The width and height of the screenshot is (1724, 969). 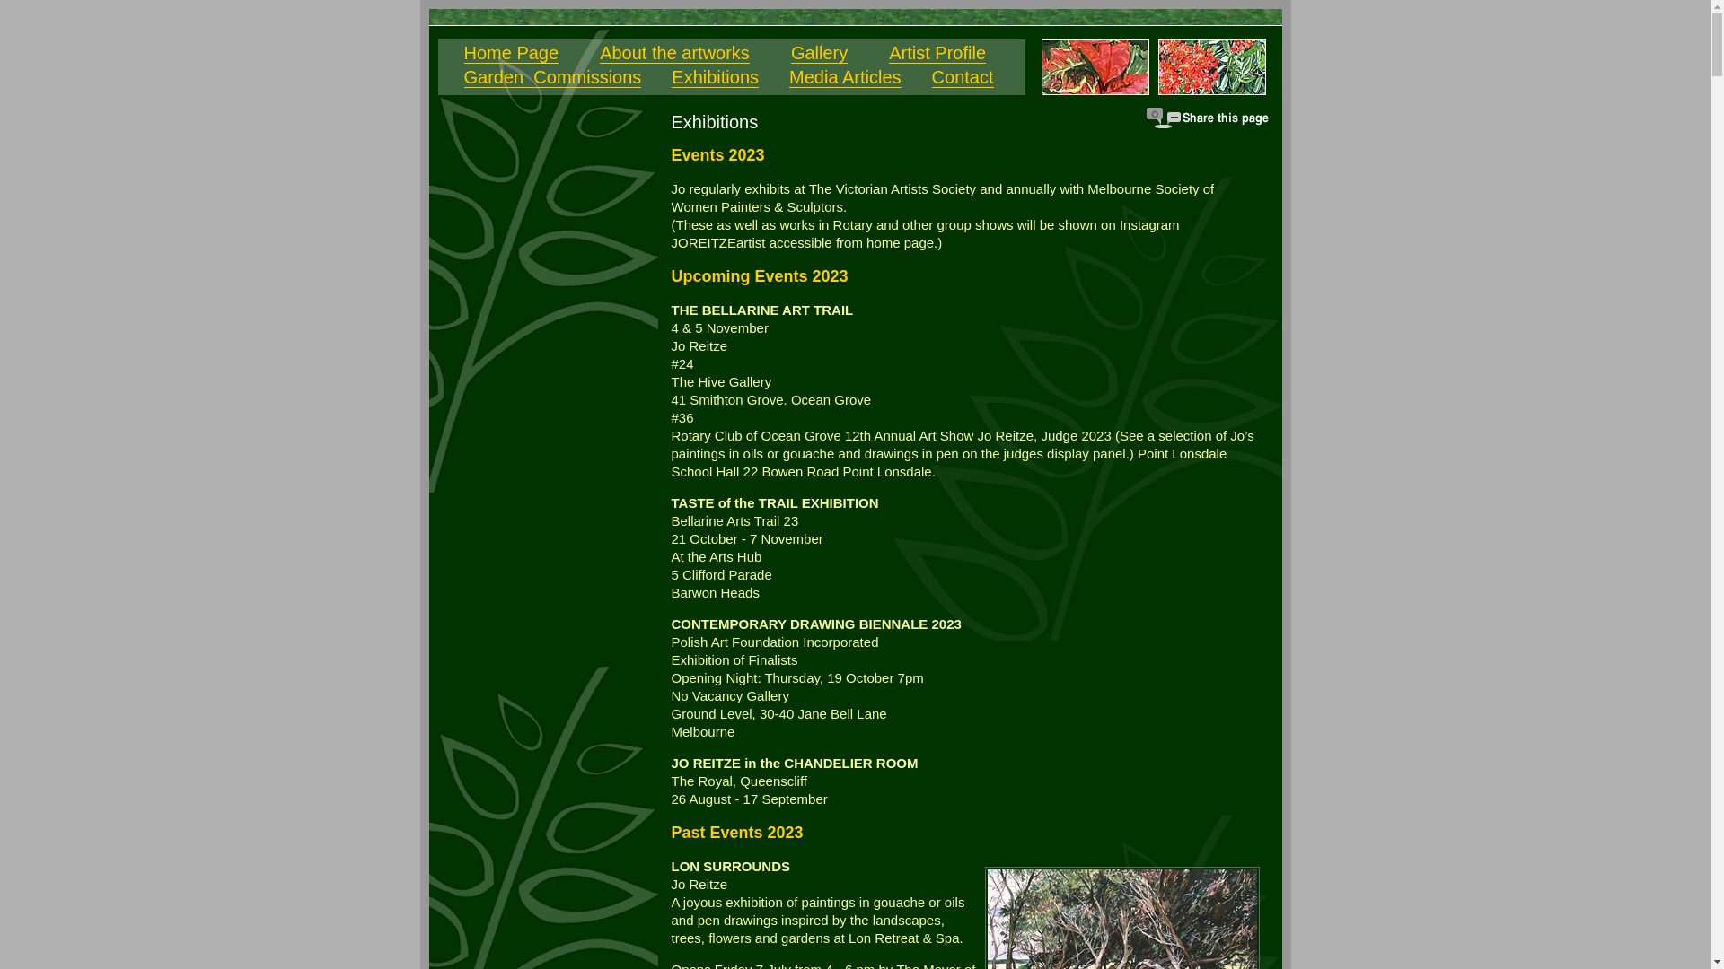 What do you see at coordinates (963, 77) in the screenshot?
I see `Contact` at bounding box center [963, 77].